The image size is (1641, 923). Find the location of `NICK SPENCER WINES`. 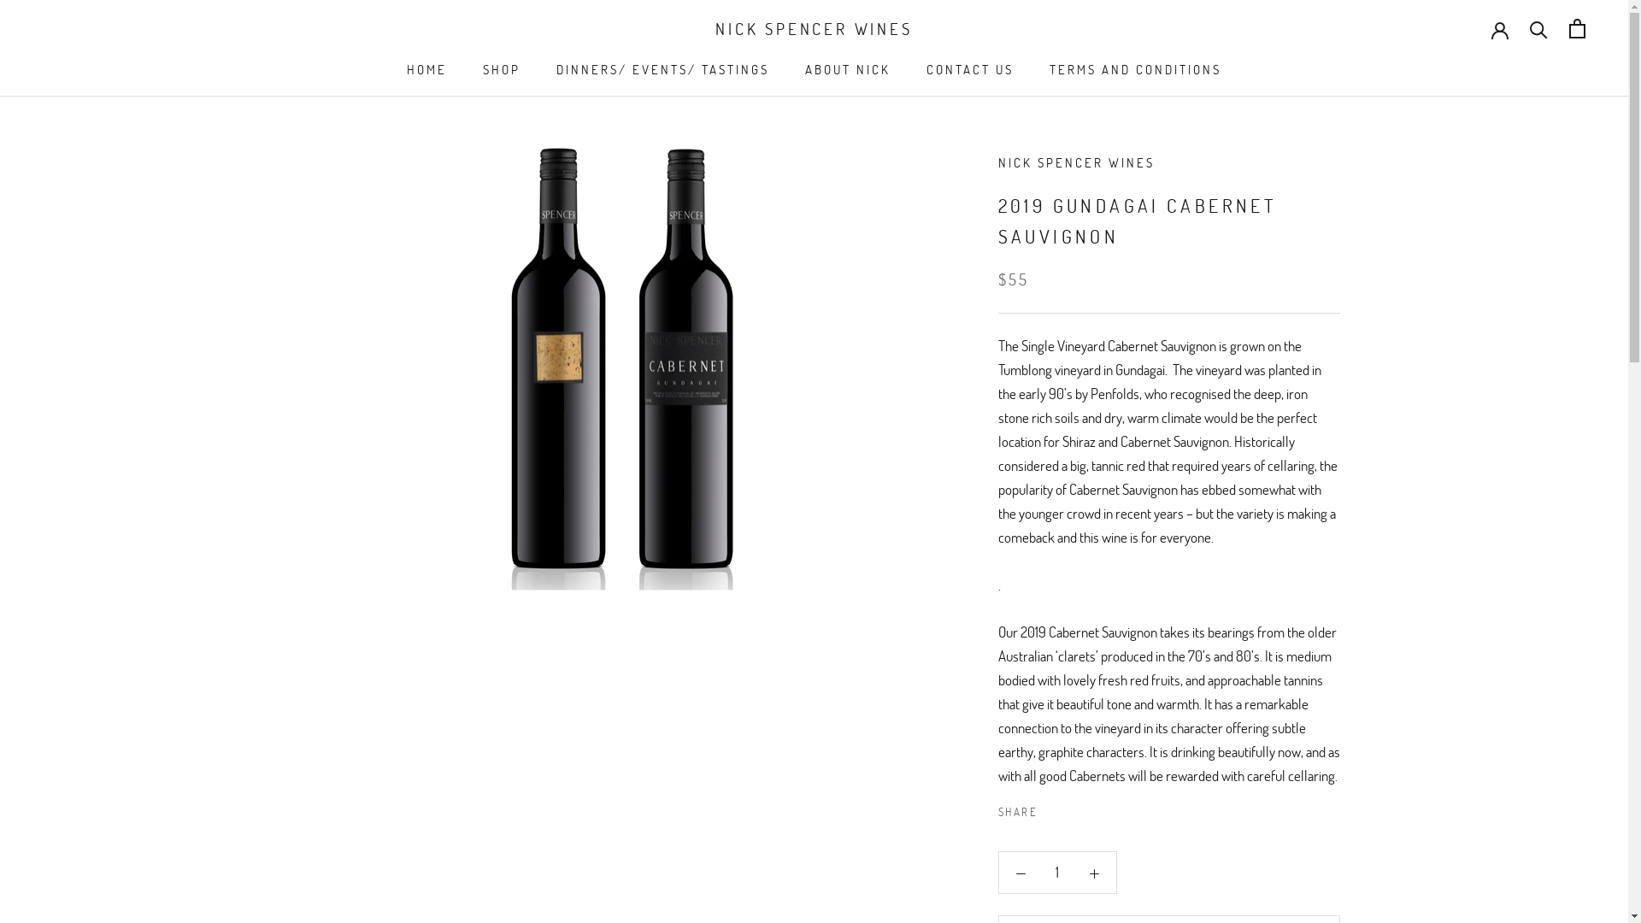

NICK SPENCER WINES is located at coordinates (814, 29).